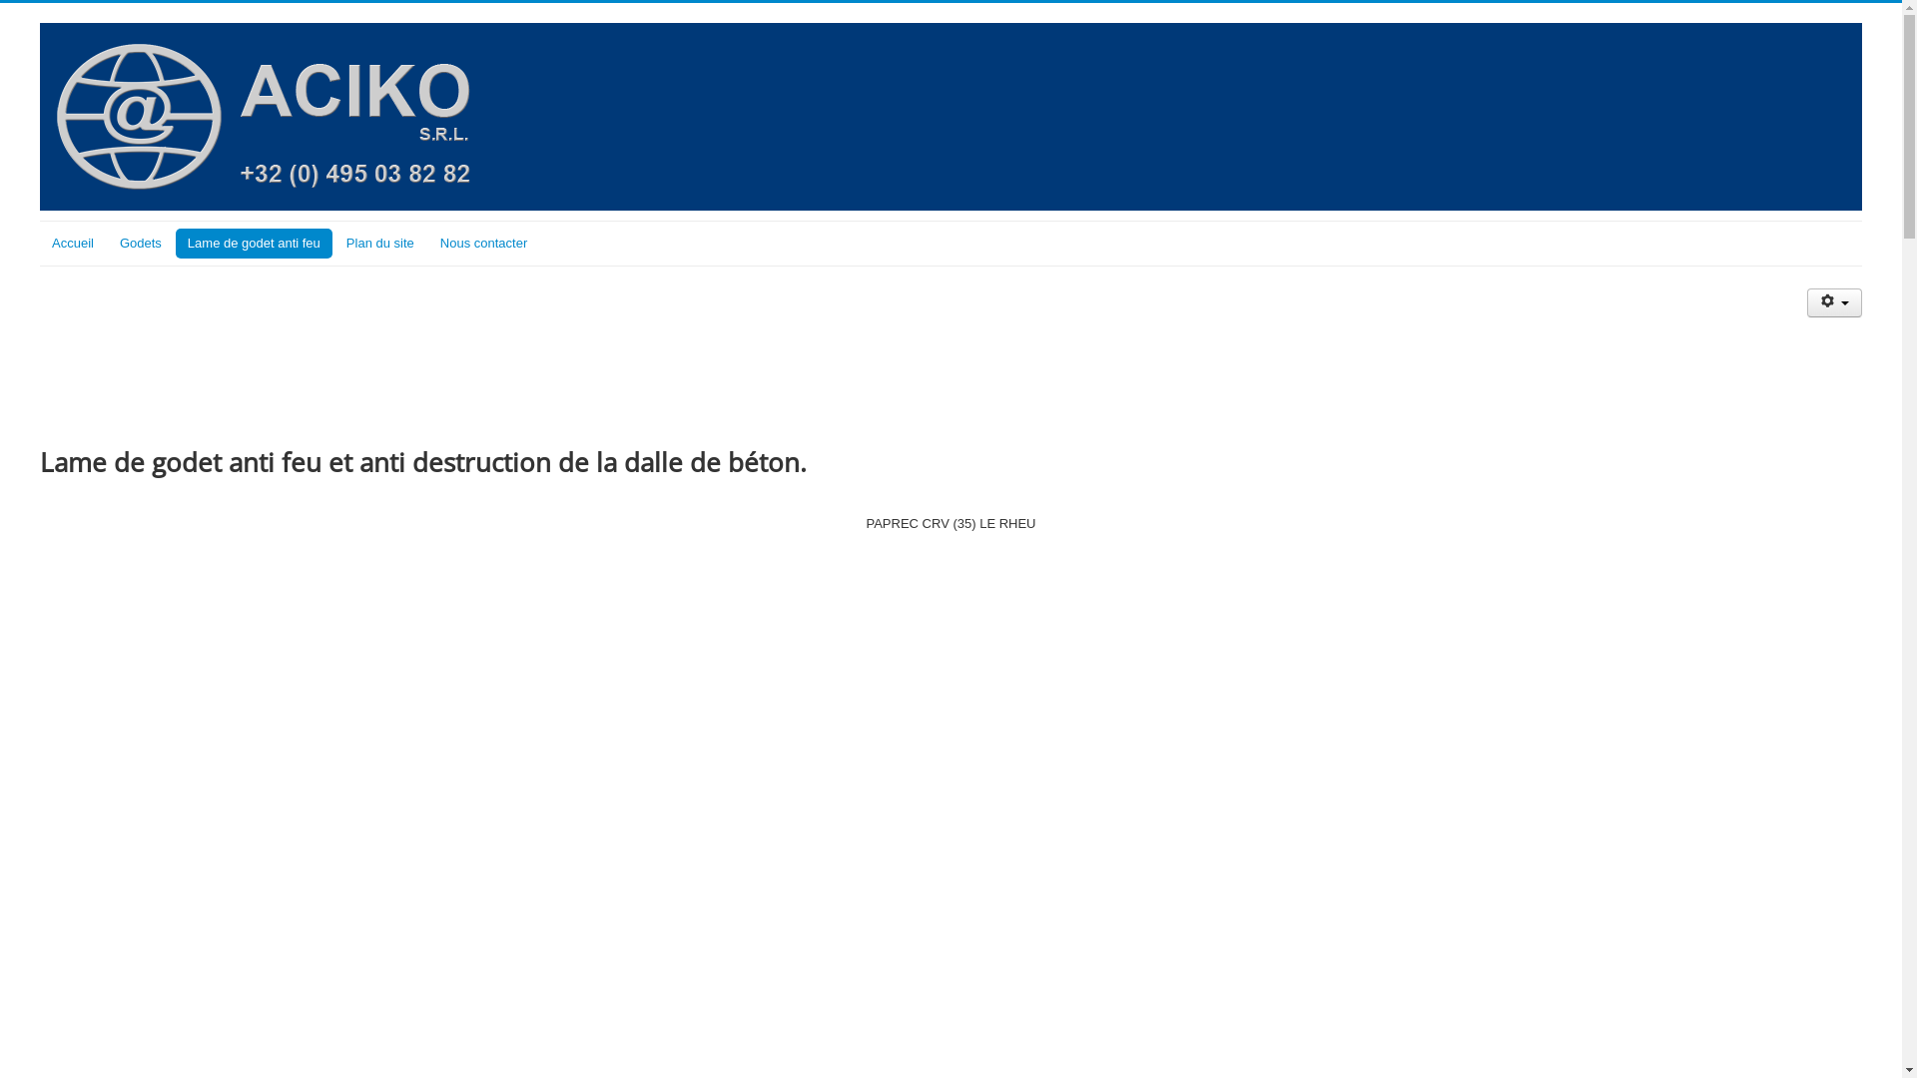  Describe the element at coordinates (380, 244) in the screenshot. I see `Plan du site` at that location.